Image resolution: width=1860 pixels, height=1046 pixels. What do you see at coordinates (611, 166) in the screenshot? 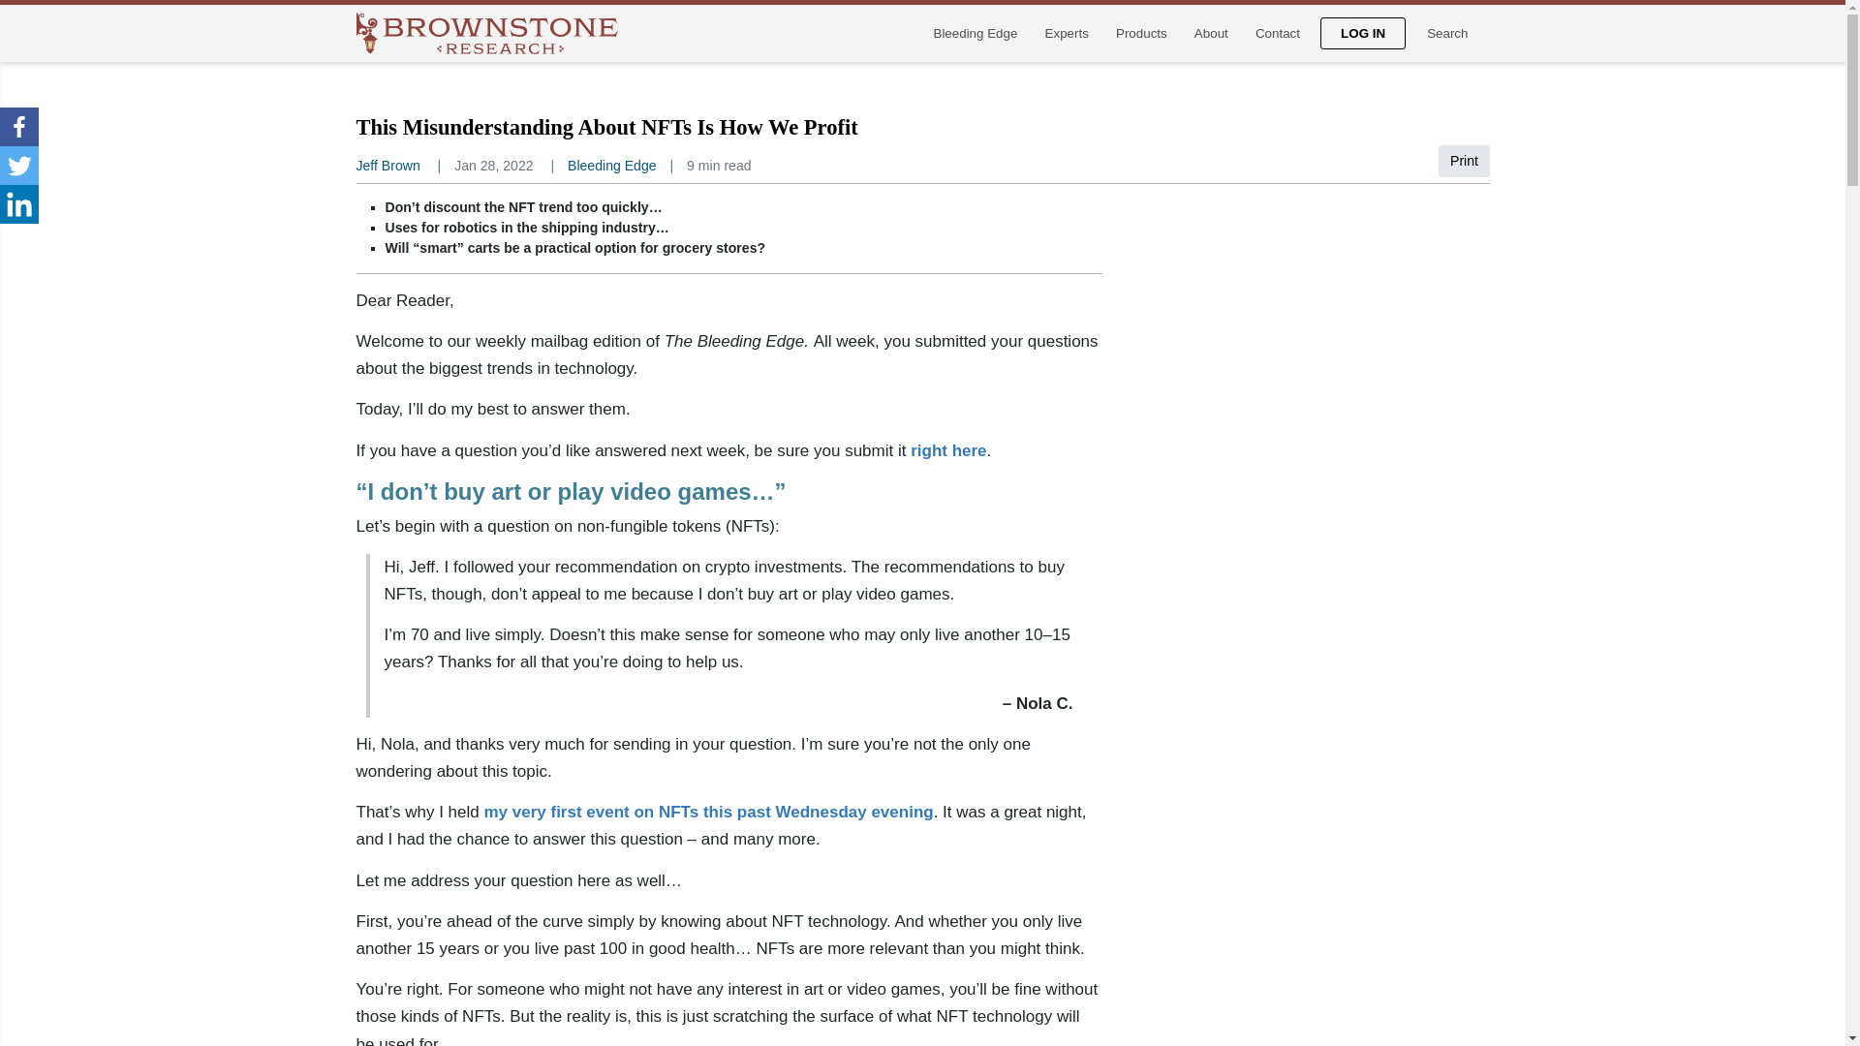
I see `Bleeding Edge` at bounding box center [611, 166].